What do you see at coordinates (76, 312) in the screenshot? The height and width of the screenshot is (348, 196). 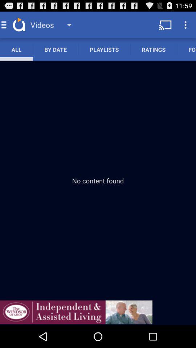 I see `know about the advertisement` at bounding box center [76, 312].